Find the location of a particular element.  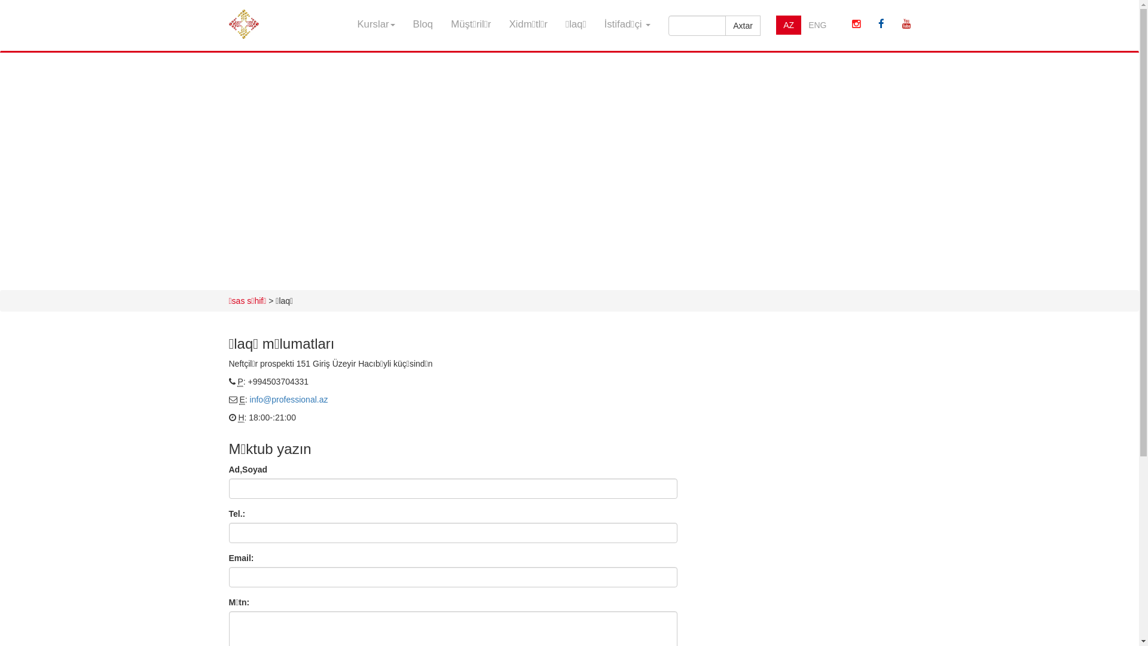

facebook is located at coordinates (881, 25).